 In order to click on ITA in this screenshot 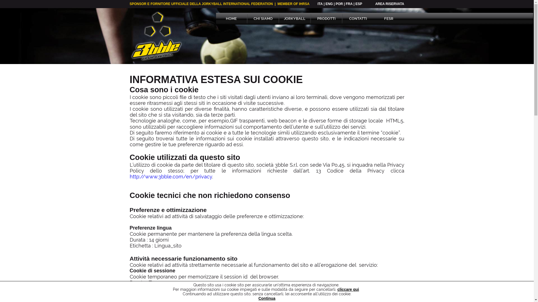, I will do `click(320, 4)`.